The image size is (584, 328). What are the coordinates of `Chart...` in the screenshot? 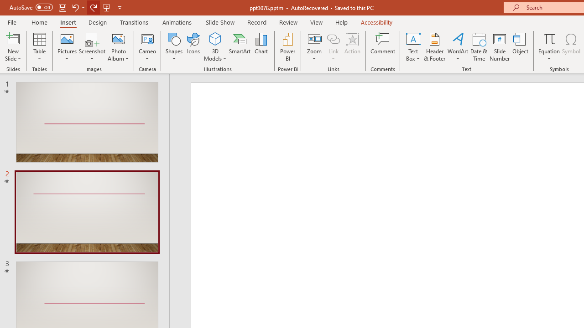 It's located at (261, 46).